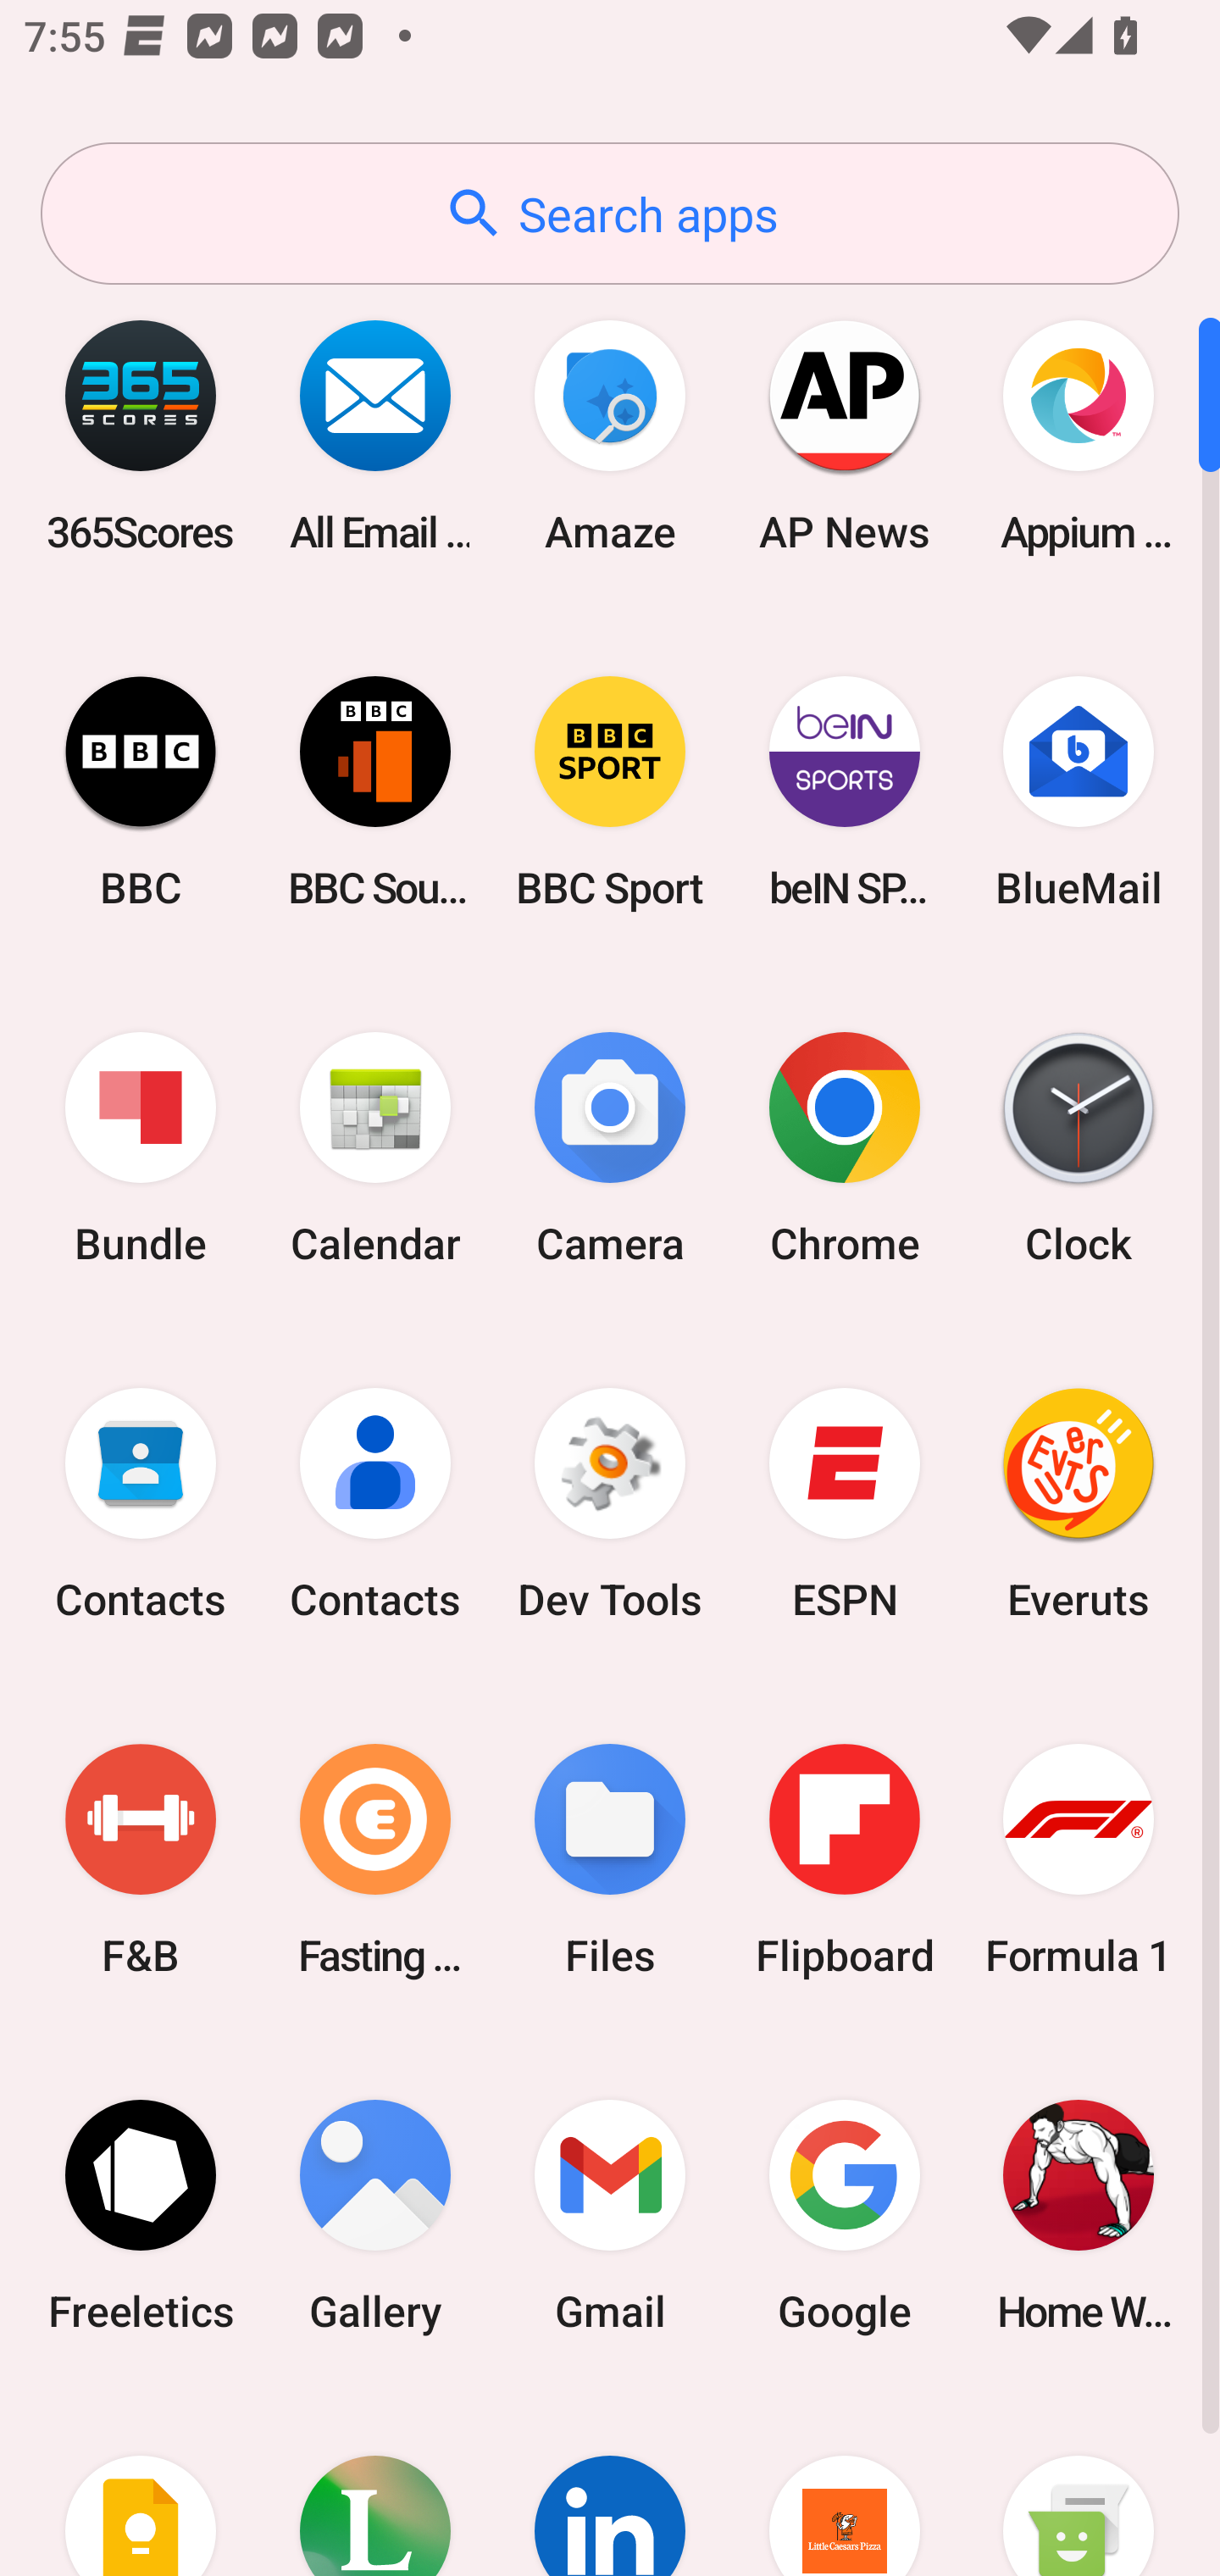 The image size is (1220, 2576). Describe the element at coordinates (610, 1859) in the screenshot. I see `Files` at that location.